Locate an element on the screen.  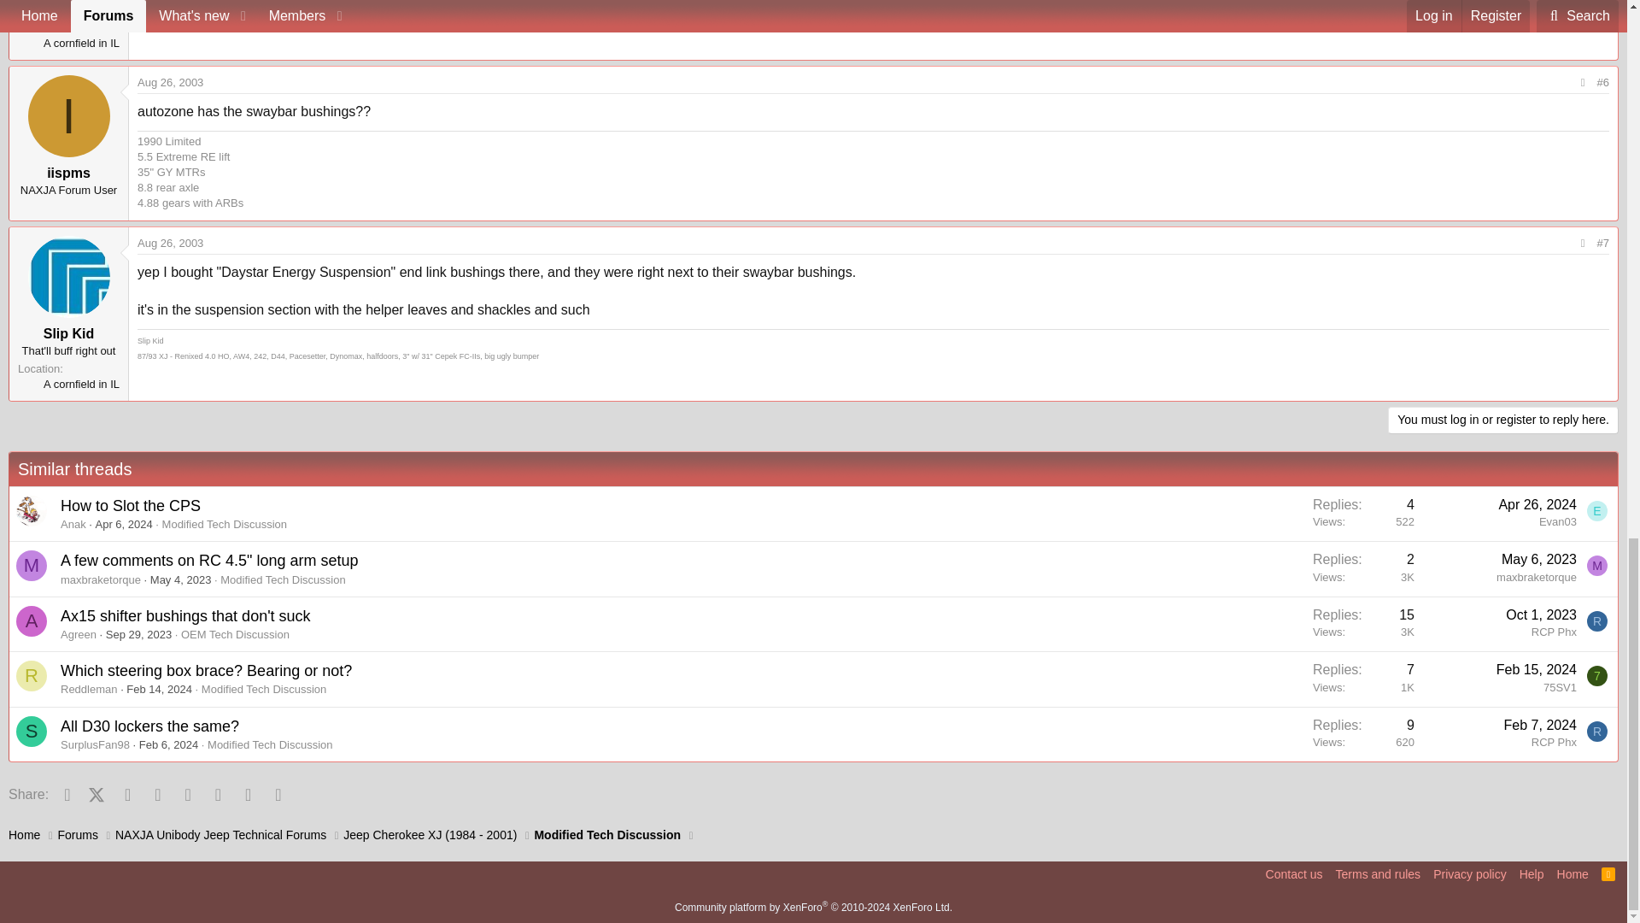
Aug 26, 2003 at 6:23 AM is located at coordinates (171, 243).